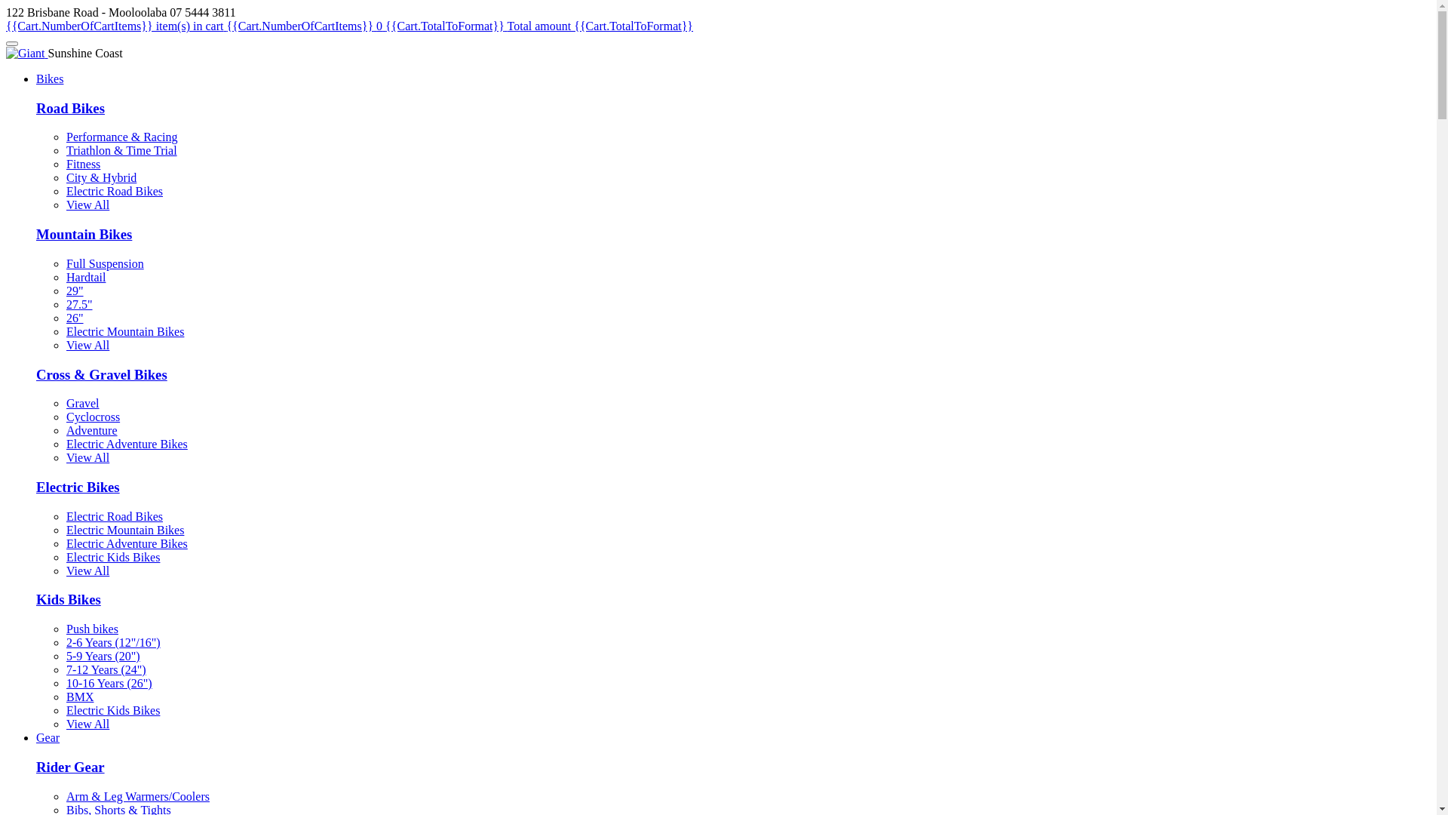  I want to click on 5-9 Years (20"), so click(103, 657).